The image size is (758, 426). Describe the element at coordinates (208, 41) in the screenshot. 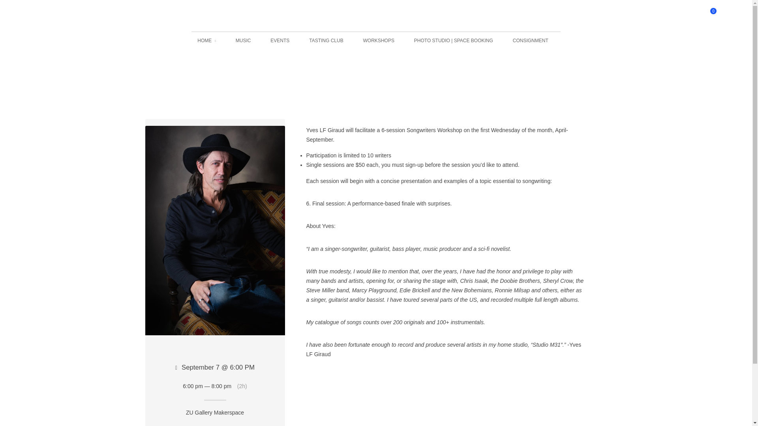

I see `HOME` at that location.